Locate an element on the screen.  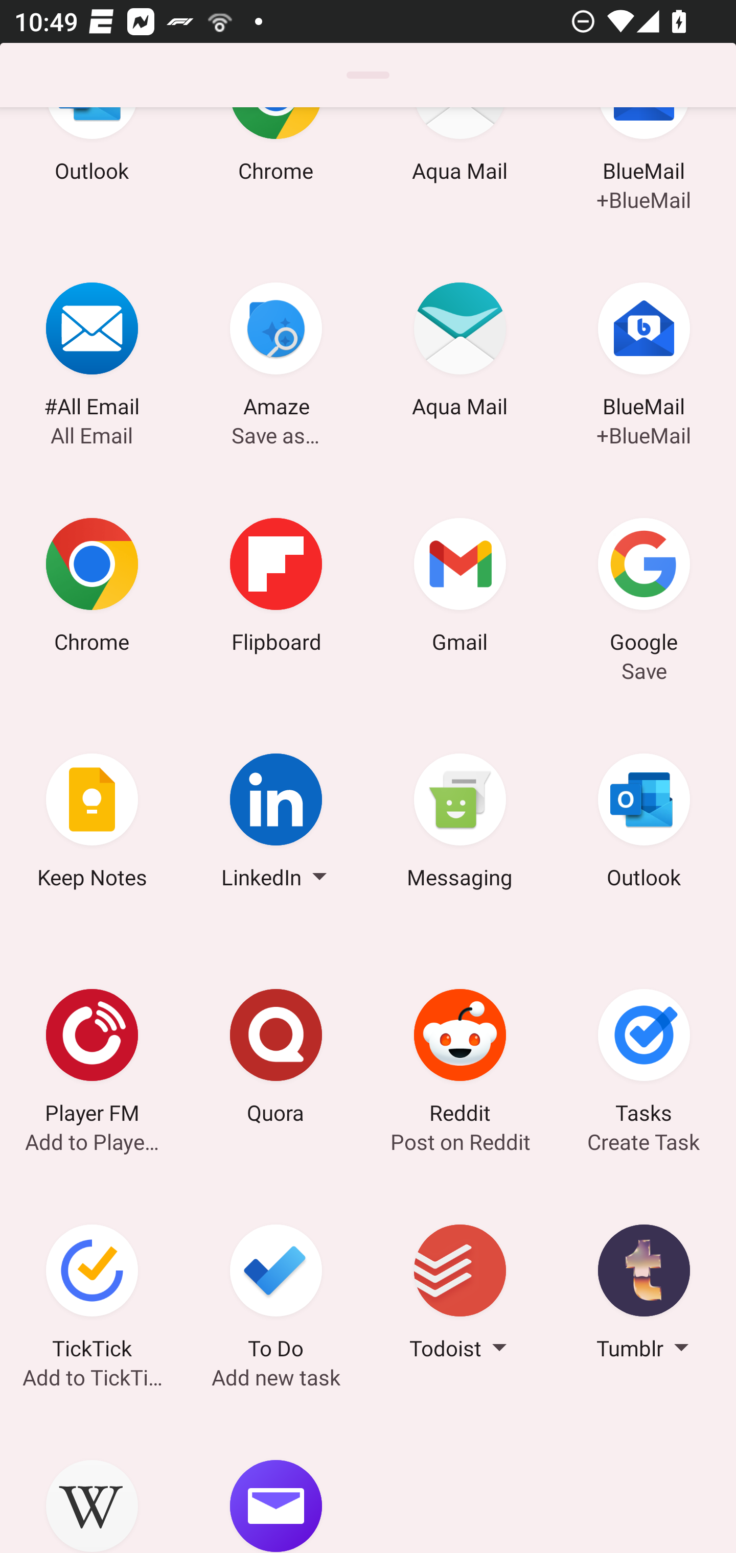
BlueMail +BlueMail is located at coordinates (644, 354).